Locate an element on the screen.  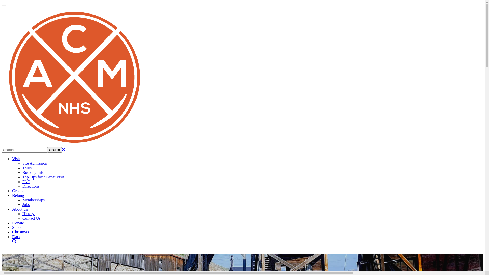
FAQ is located at coordinates (26, 182).